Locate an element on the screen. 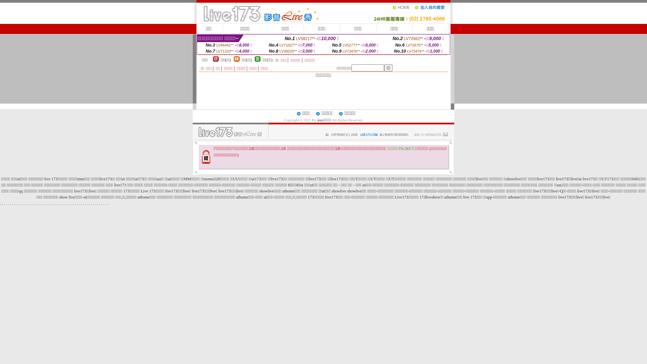  . is located at coordinates (9, 204).